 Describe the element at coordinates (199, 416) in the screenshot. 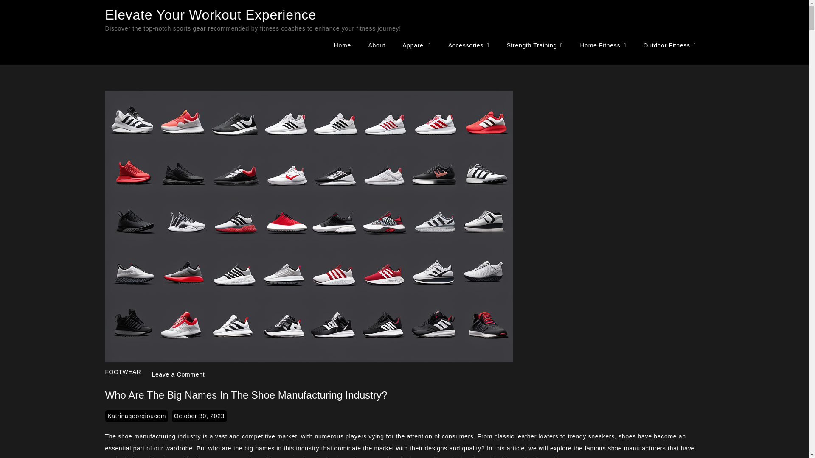

I see `October 30, 2023` at that location.